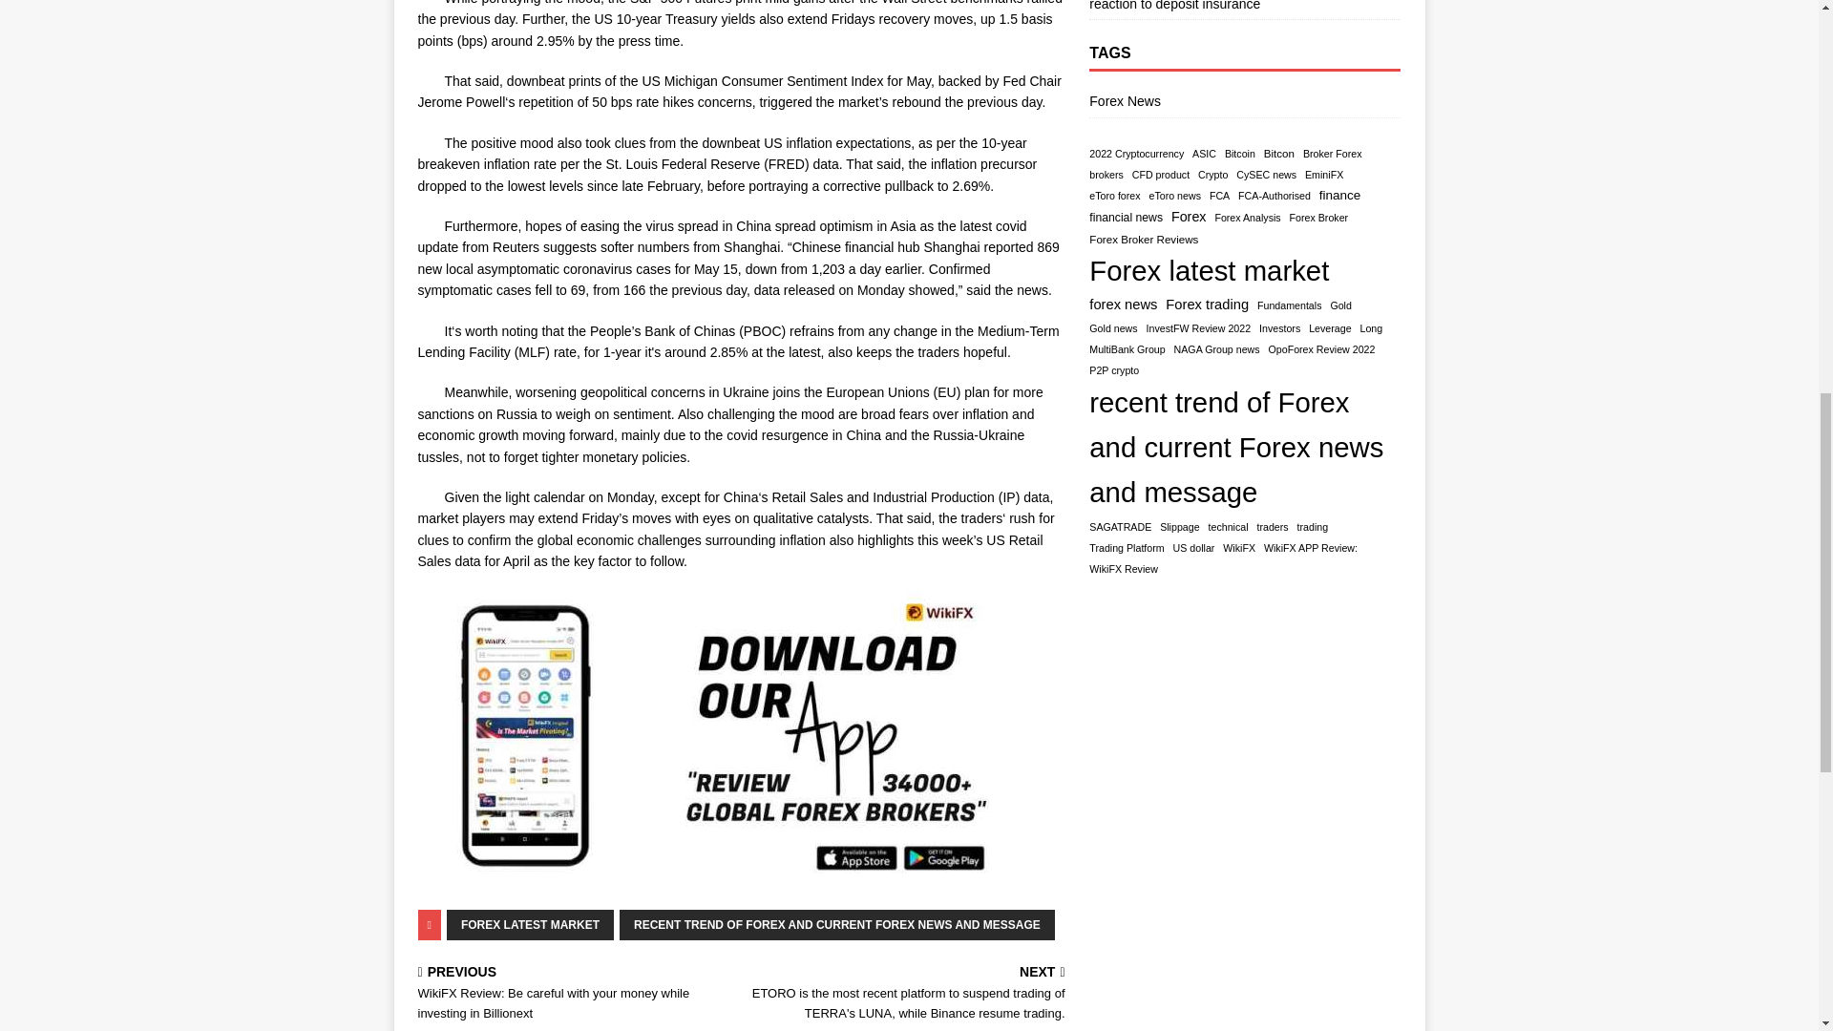  Describe the element at coordinates (1244, 103) in the screenshot. I see `Forex News` at that location.